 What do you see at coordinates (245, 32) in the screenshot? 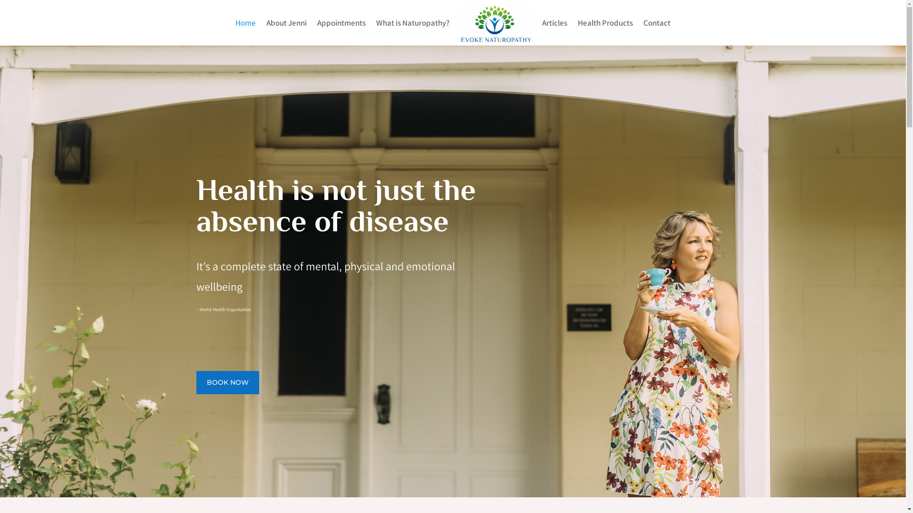
I see `Home` at bounding box center [245, 32].